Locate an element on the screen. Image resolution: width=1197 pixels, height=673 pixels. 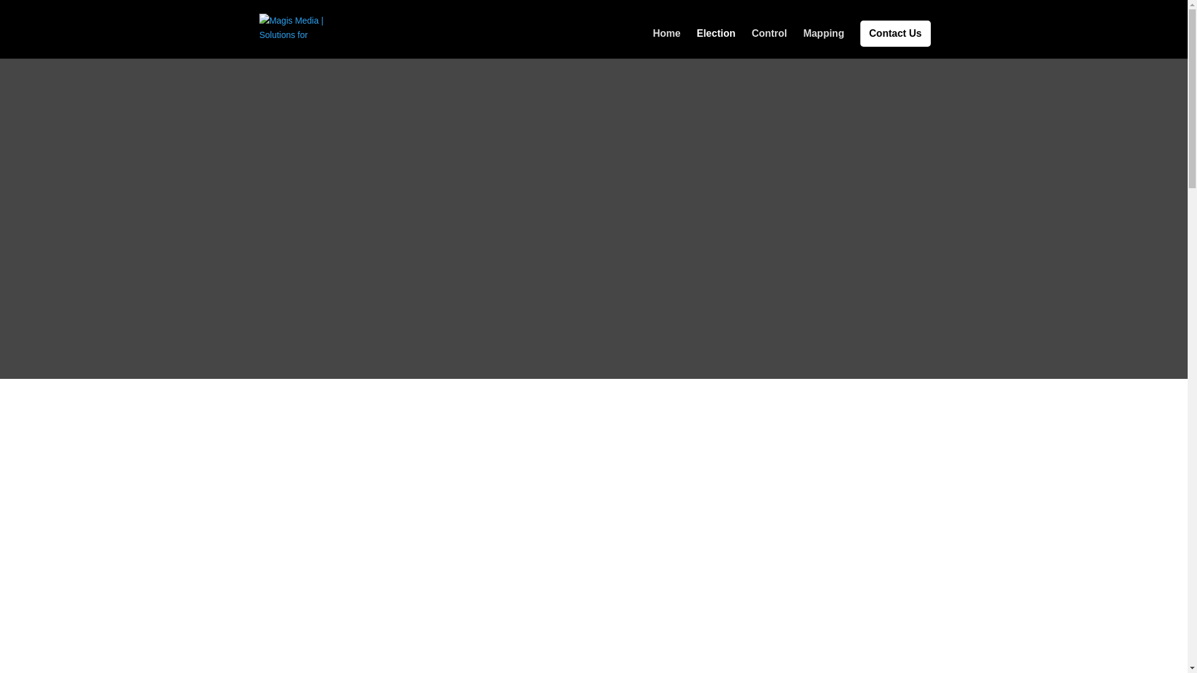
Home is located at coordinates (666, 44).